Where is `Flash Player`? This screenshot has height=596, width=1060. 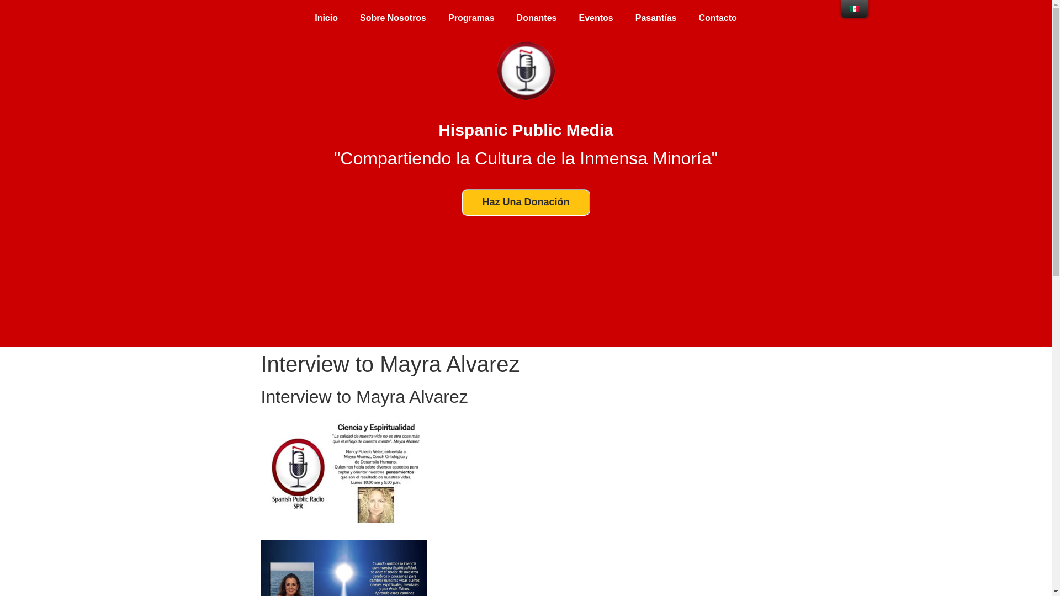 Flash Player is located at coordinates (526, 266).